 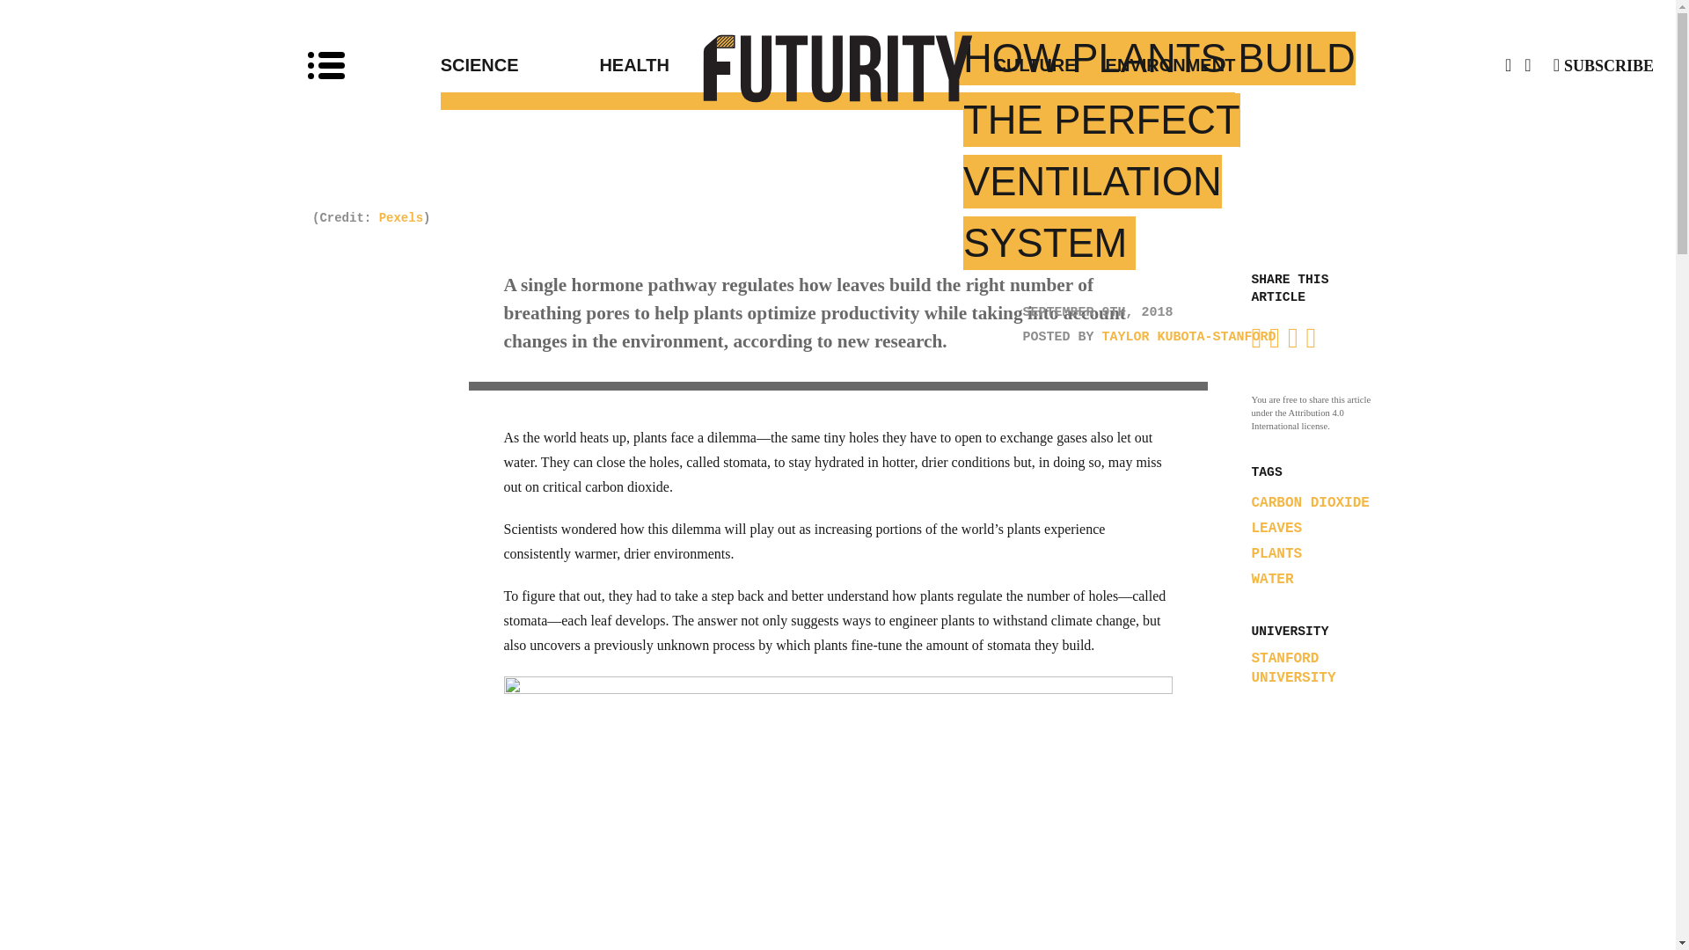 I want to click on SUBSCRIBE, so click(x=1603, y=65).